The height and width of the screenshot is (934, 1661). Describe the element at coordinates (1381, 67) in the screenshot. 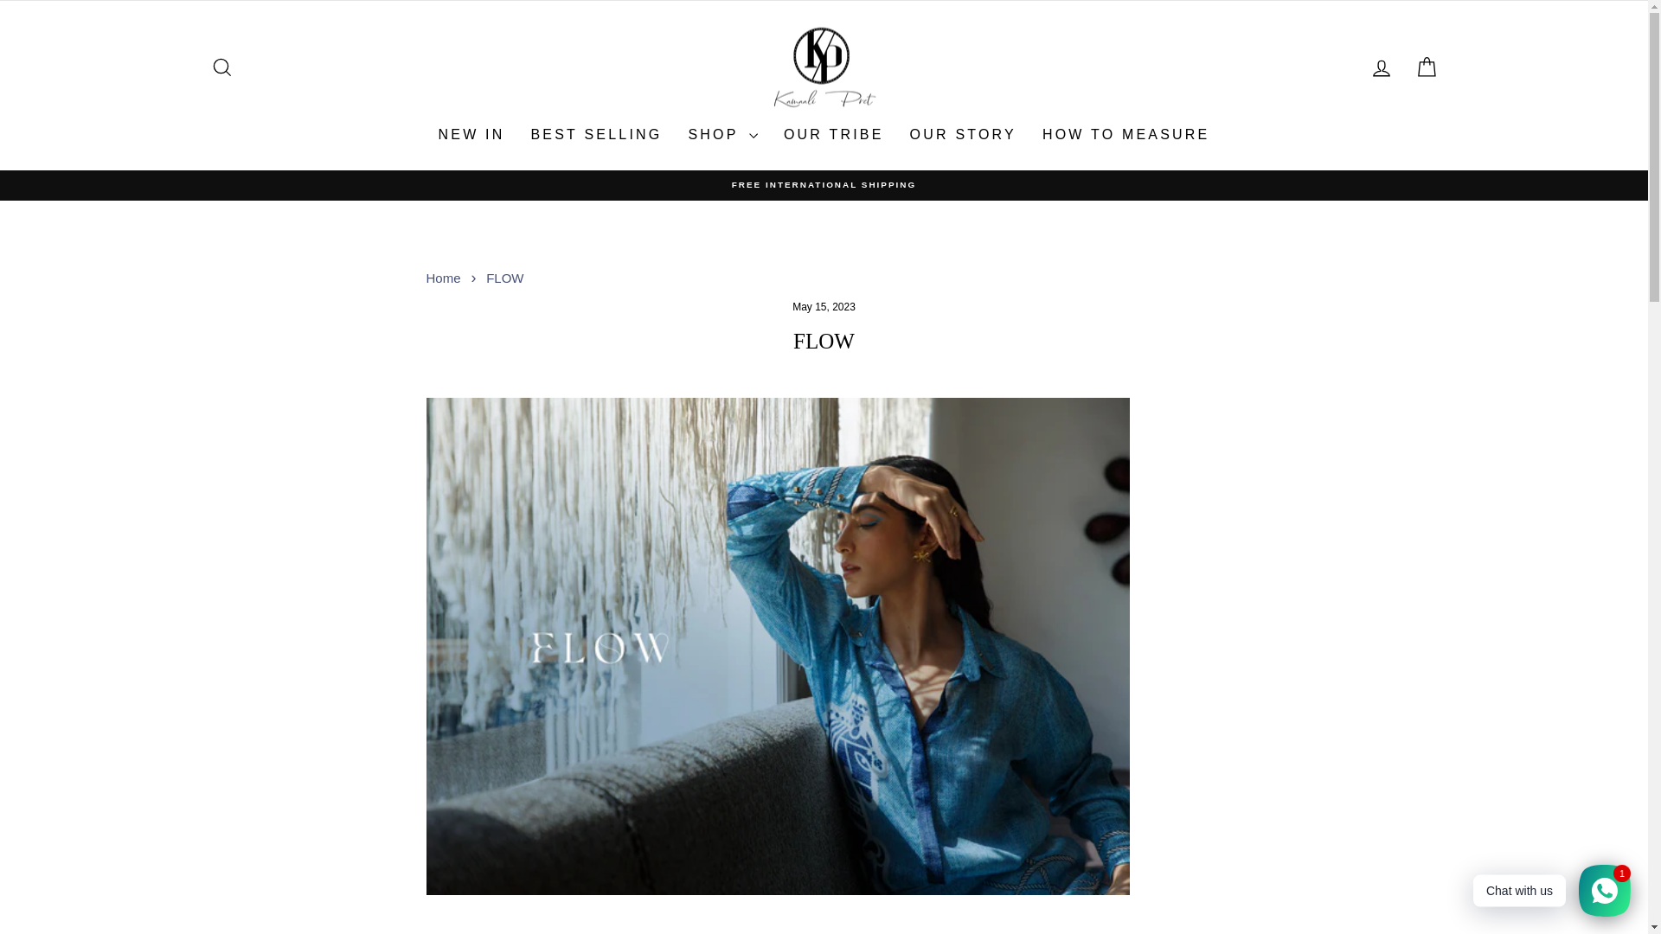

I see `ICON-SEARCH` at that location.